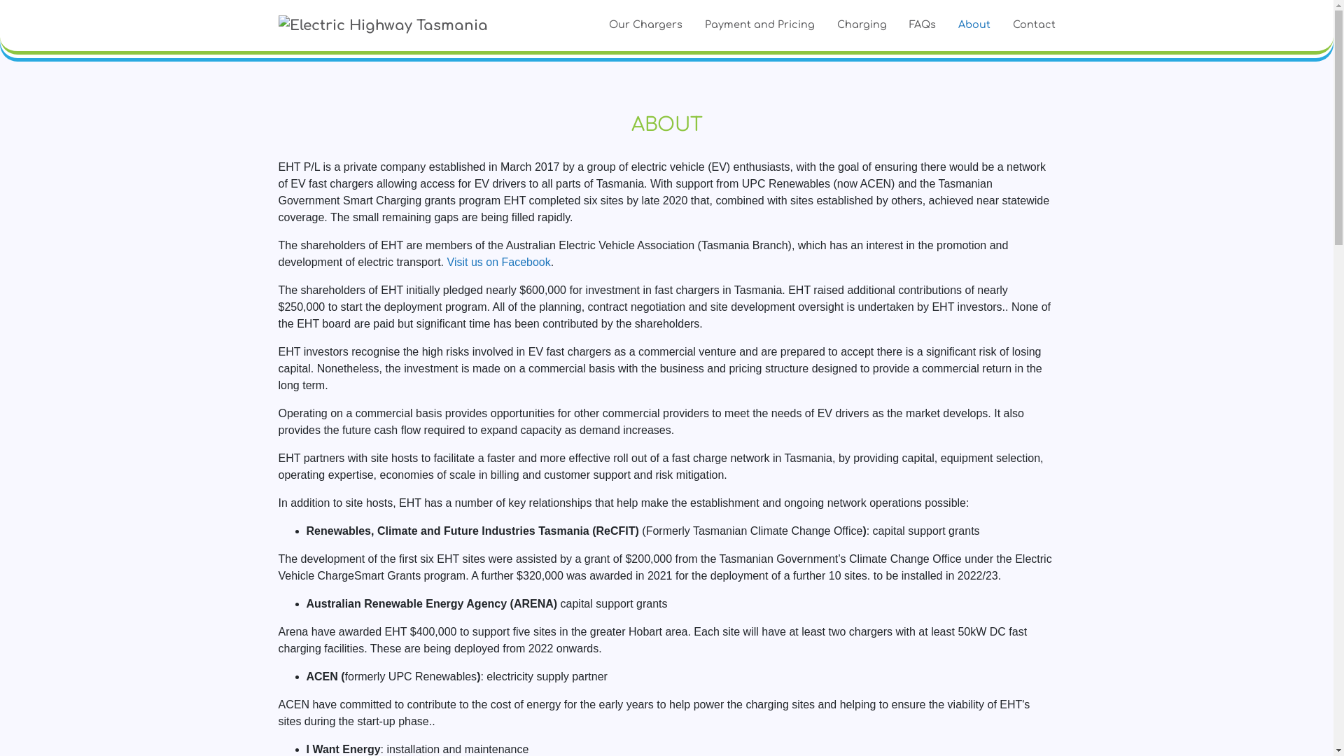 The width and height of the screenshot is (1344, 756). What do you see at coordinates (1028, 25) in the screenshot?
I see `Contact` at bounding box center [1028, 25].